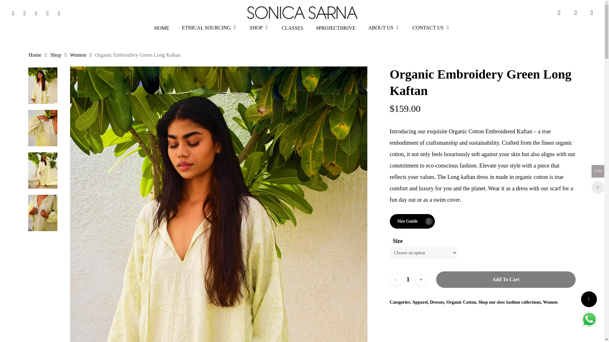 Image resolution: width=609 pixels, height=342 pixels. Describe the element at coordinates (209, 31) in the screenshot. I see `ETHICAL SOURCING` at that location.